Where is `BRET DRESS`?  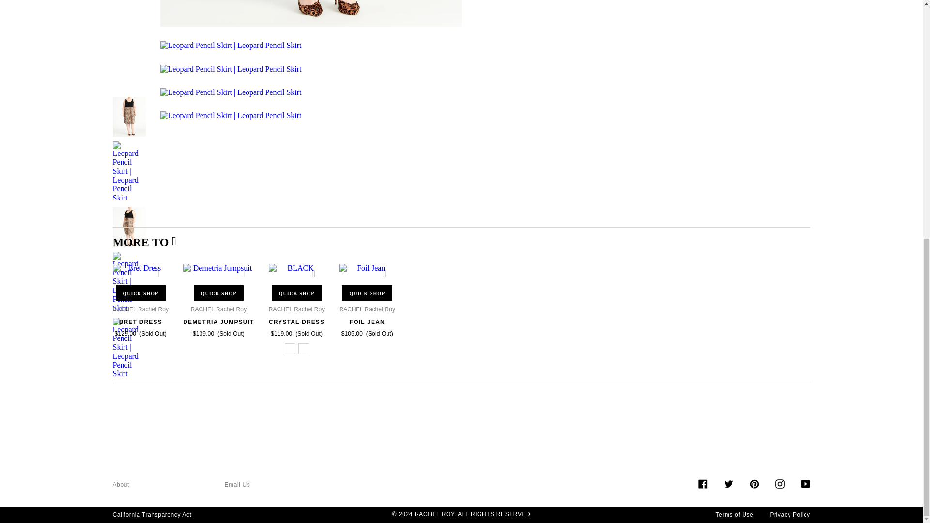
BRET DRESS is located at coordinates (140, 322).